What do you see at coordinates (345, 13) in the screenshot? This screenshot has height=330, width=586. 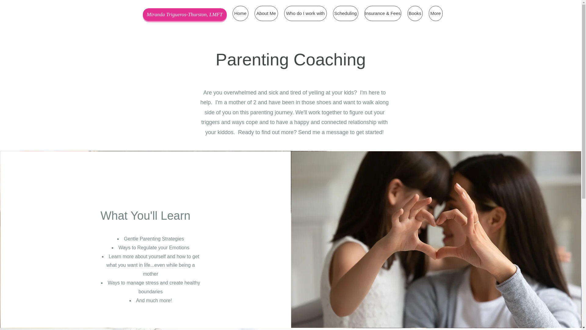 I see `Scheduling` at bounding box center [345, 13].